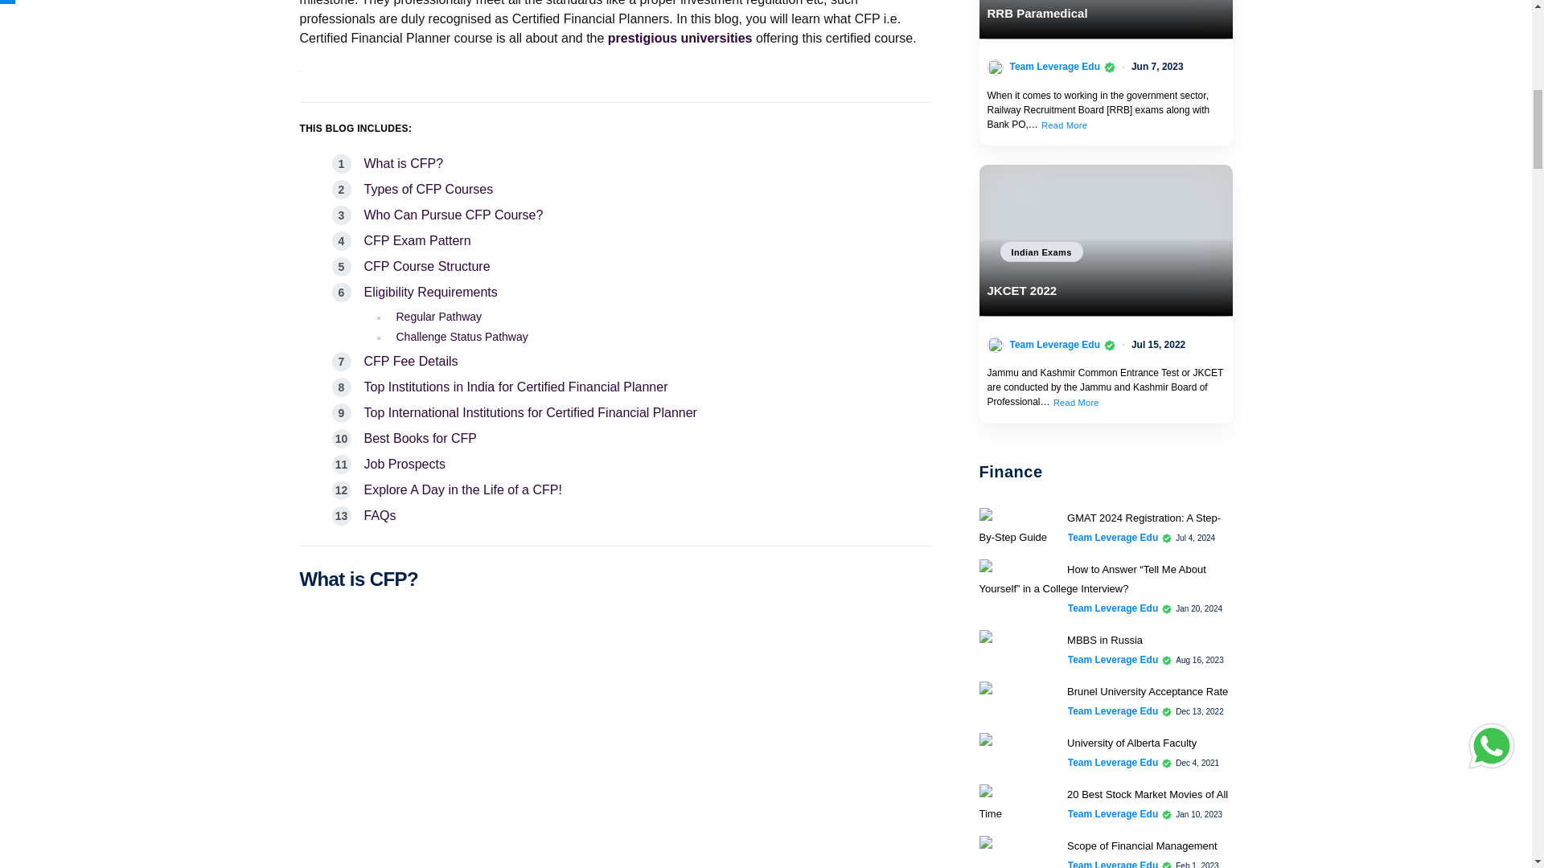  Describe the element at coordinates (1113, 537) in the screenshot. I see `View all posts by Team Leverage Edu` at that location.